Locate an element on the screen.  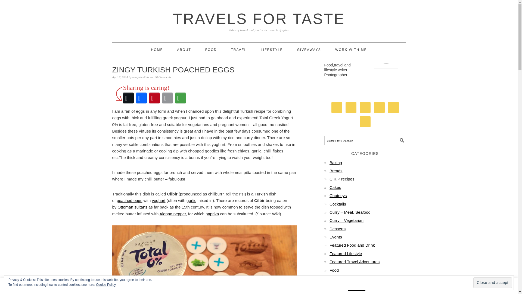
manjirichitnis is located at coordinates (141, 77).